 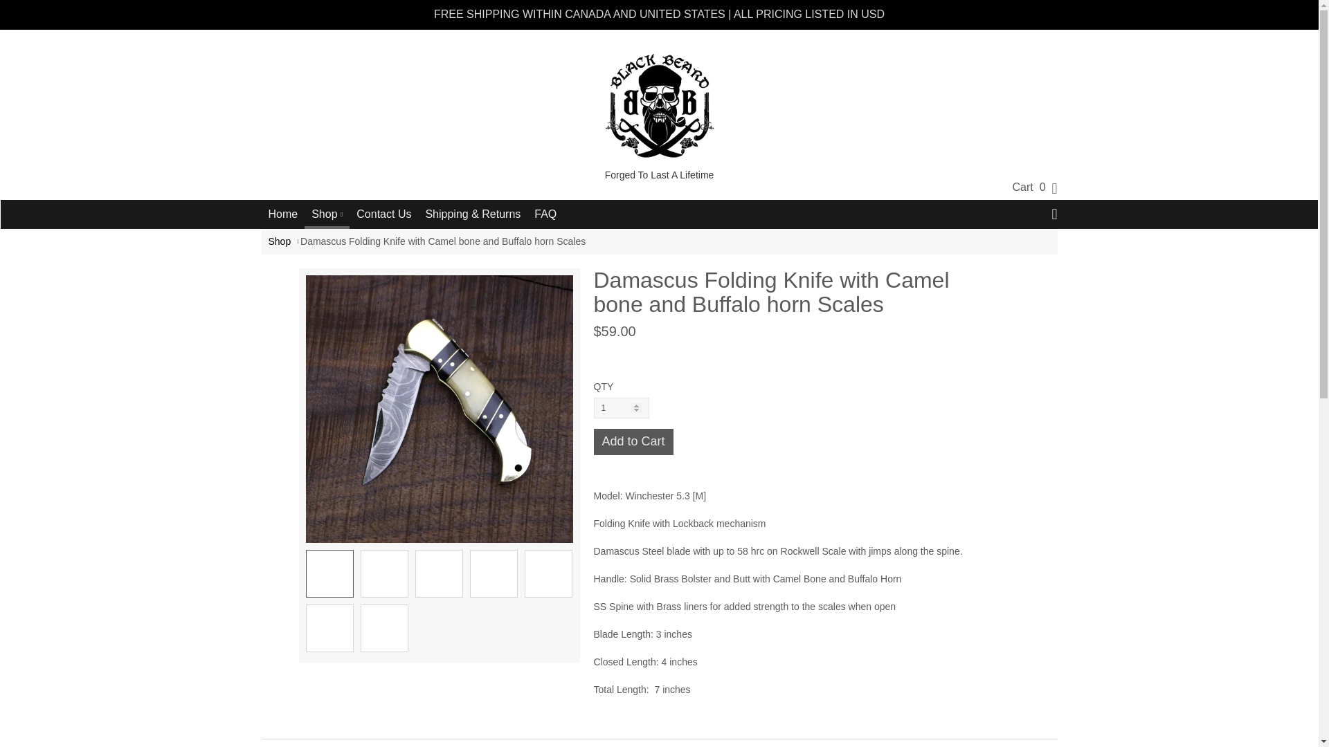 I want to click on Shop, so click(x=280, y=241).